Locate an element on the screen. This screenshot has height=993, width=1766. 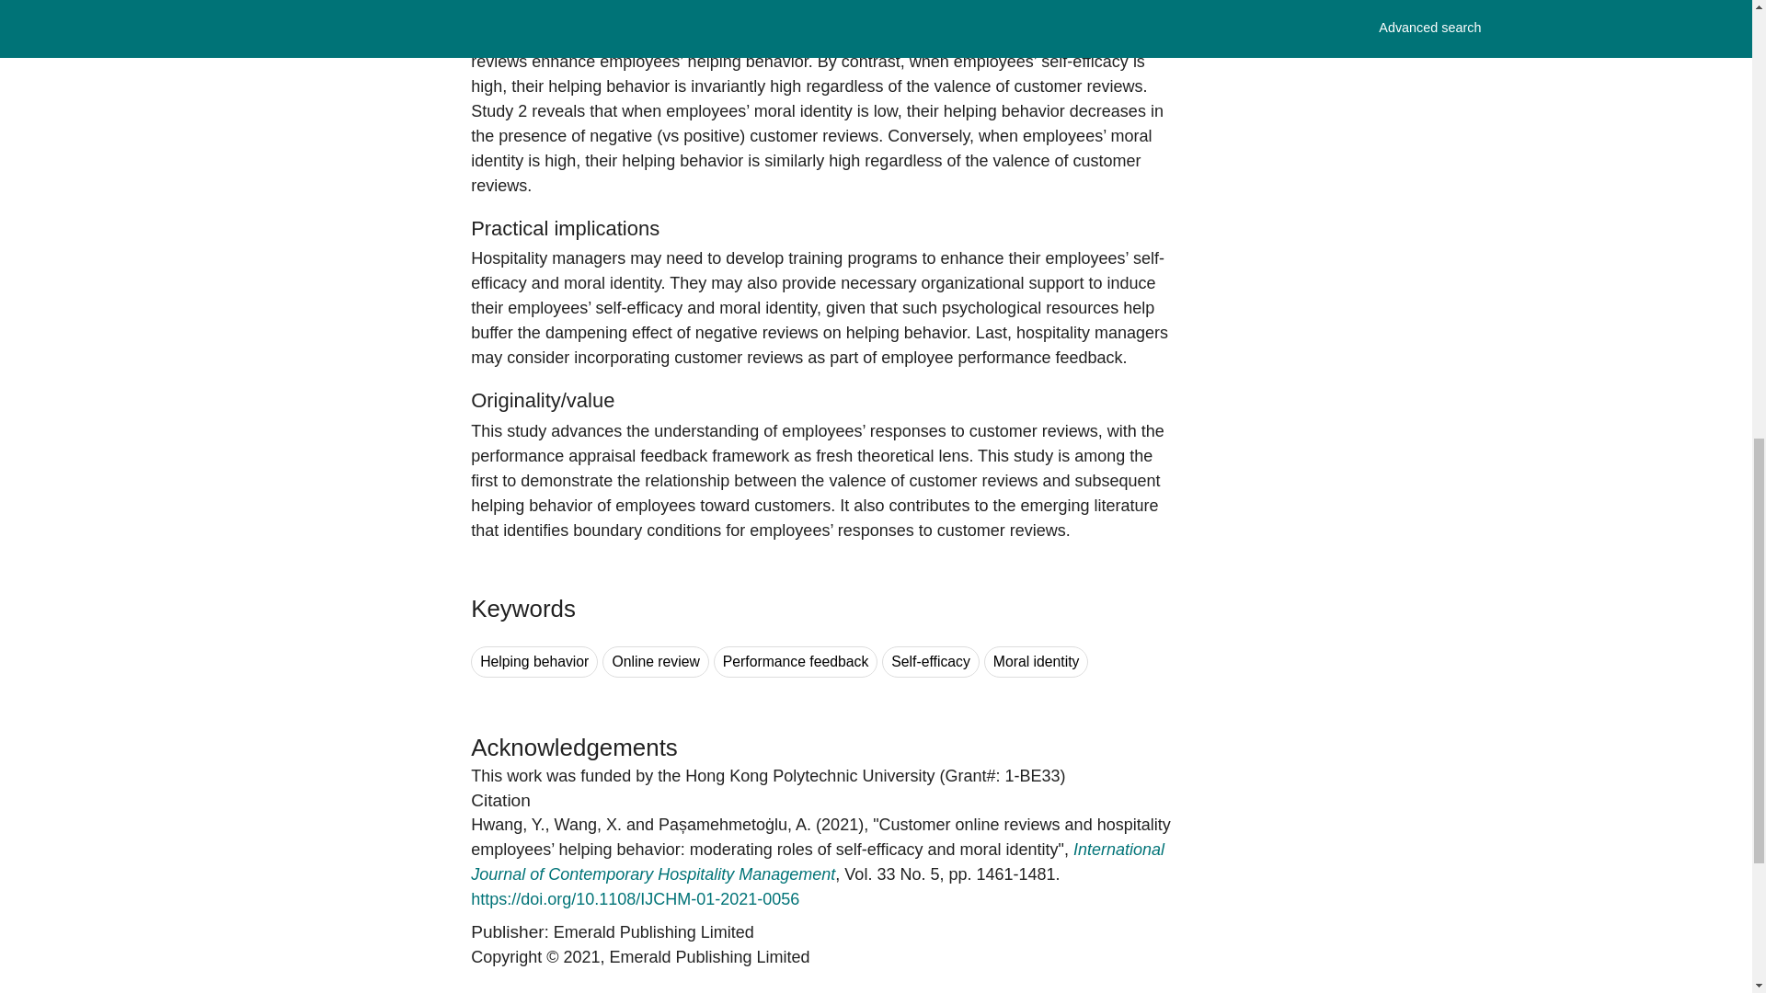
Online review is located at coordinates (655, 662).